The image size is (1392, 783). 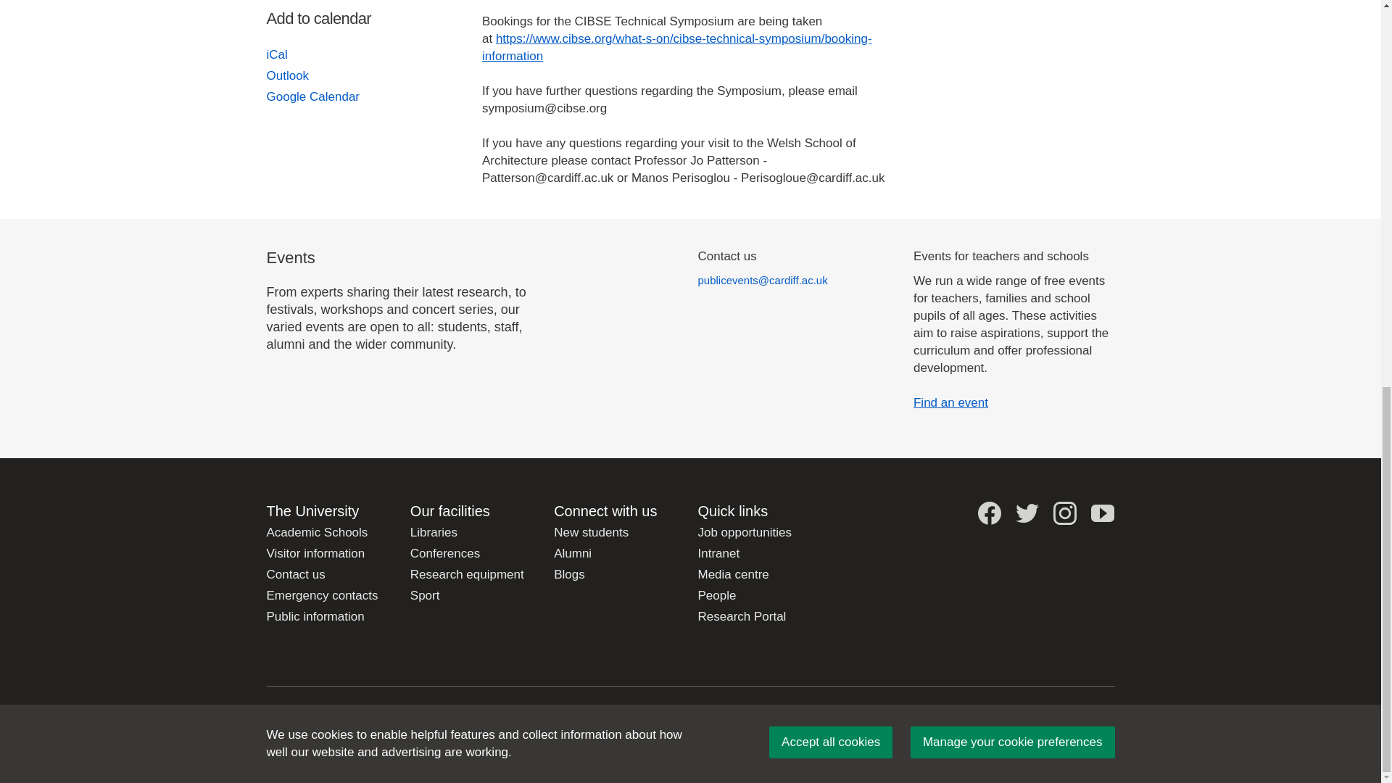 I want to click on twitter no background icon, so click(x=1027, y=513).